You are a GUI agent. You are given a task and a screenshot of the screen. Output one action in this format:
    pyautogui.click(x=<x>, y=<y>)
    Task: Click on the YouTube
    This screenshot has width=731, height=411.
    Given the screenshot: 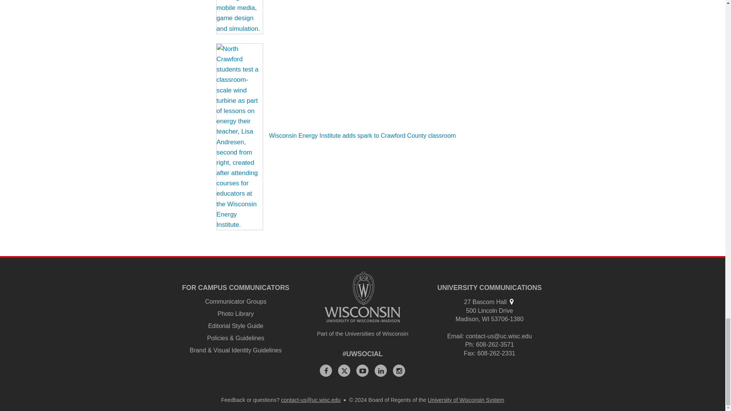 What is the action you would take?
    pyautogui.click(x=362, y=371)
    